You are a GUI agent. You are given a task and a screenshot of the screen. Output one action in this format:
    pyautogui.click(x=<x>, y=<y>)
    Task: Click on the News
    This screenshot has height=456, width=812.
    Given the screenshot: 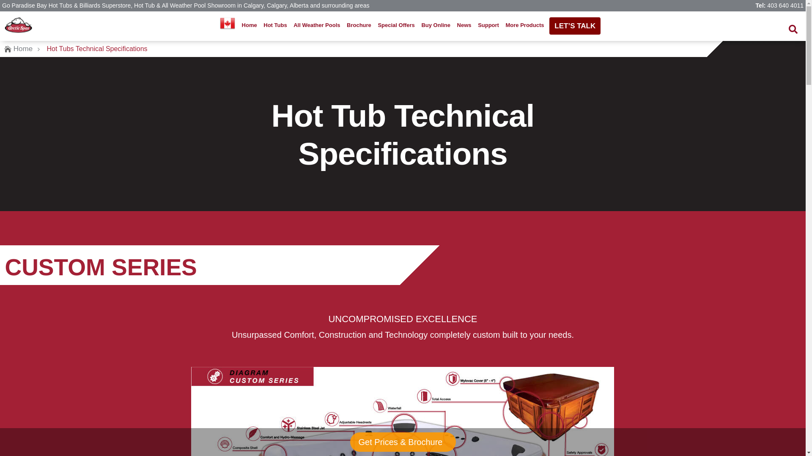 What is the action you would take?
    pyautogui.click(x=464, y=25)
    